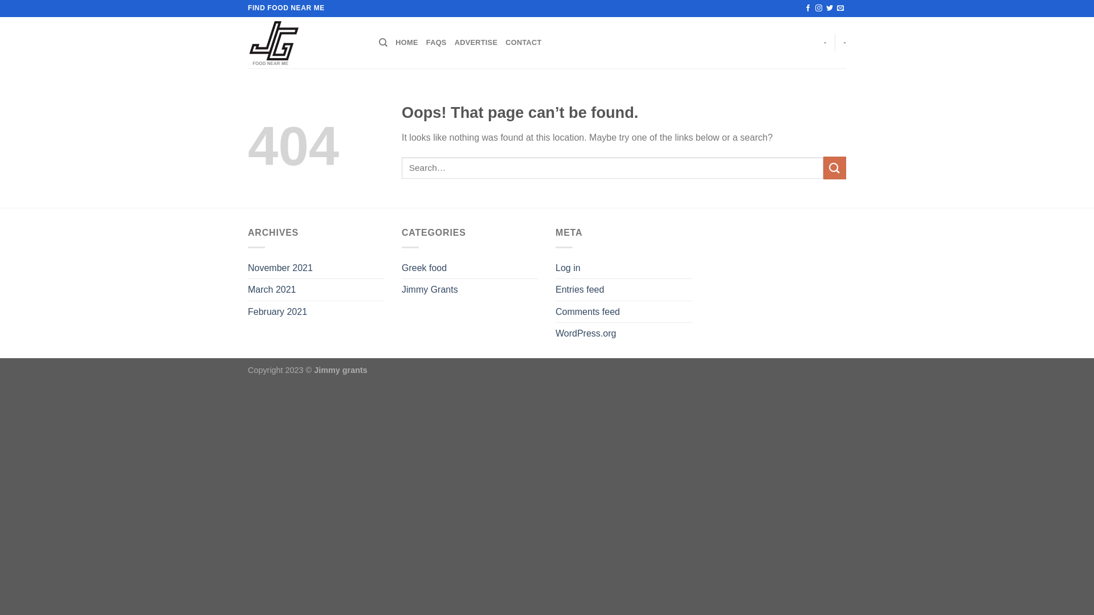 Image resolution: width=1094 pixels, height=615 pixels. Describe the element at coordinates (586, 334) in the screenshot. I see `WordPress.org` at that location.